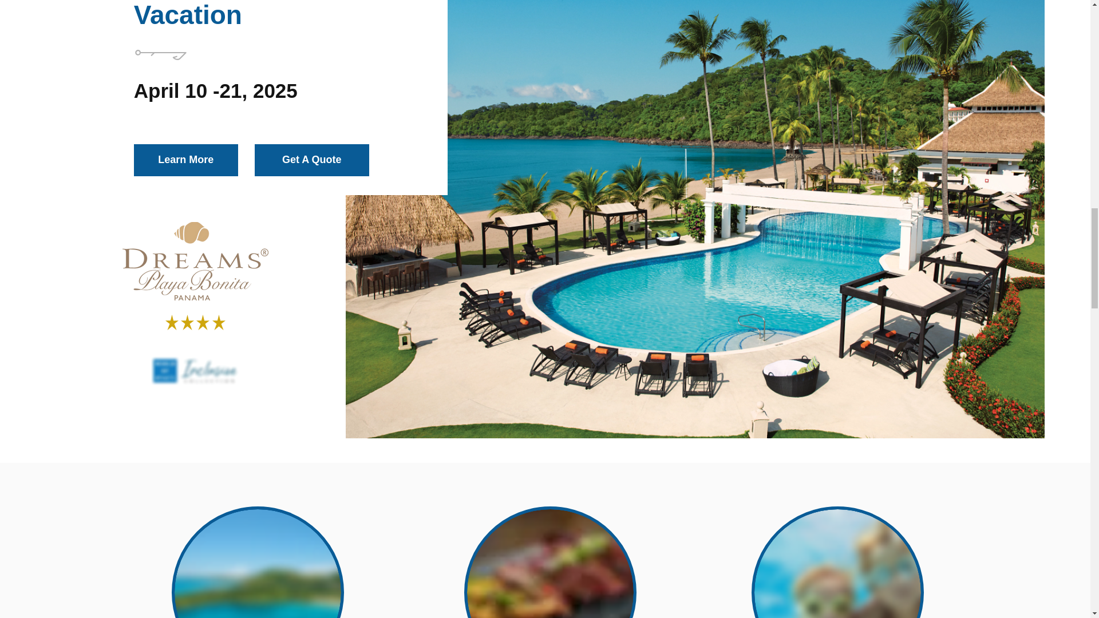  Describe the element at coordinates (838, 562) in the screenshot. I see `guy2.jpg` at that location.